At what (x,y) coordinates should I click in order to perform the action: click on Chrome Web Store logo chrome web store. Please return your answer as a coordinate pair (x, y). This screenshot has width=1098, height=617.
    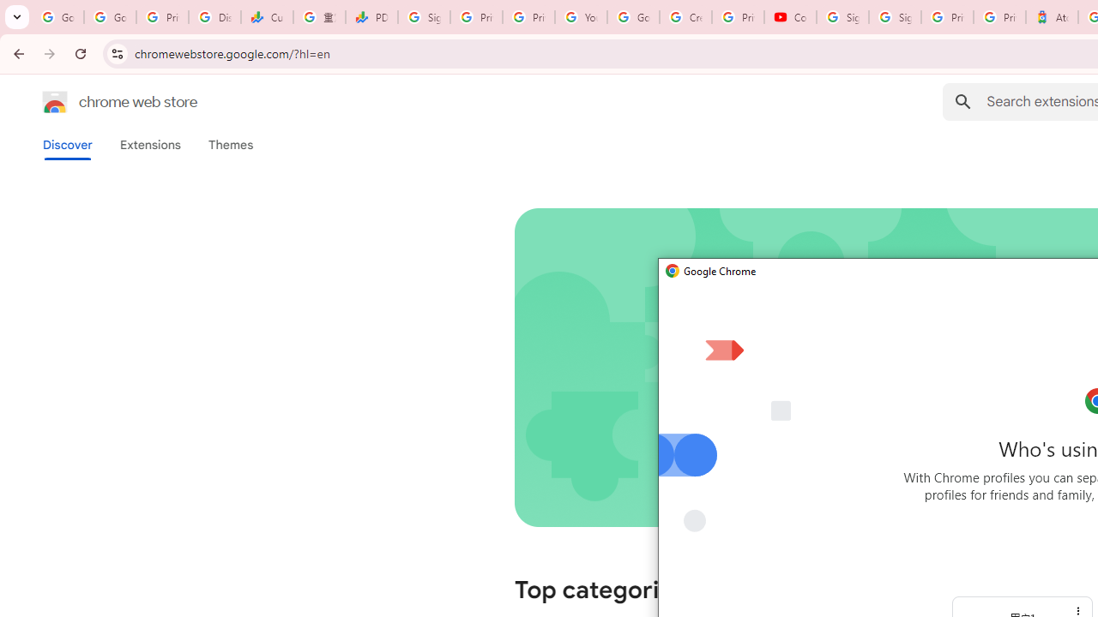
    Looking at the image, I should click on (101, 101).